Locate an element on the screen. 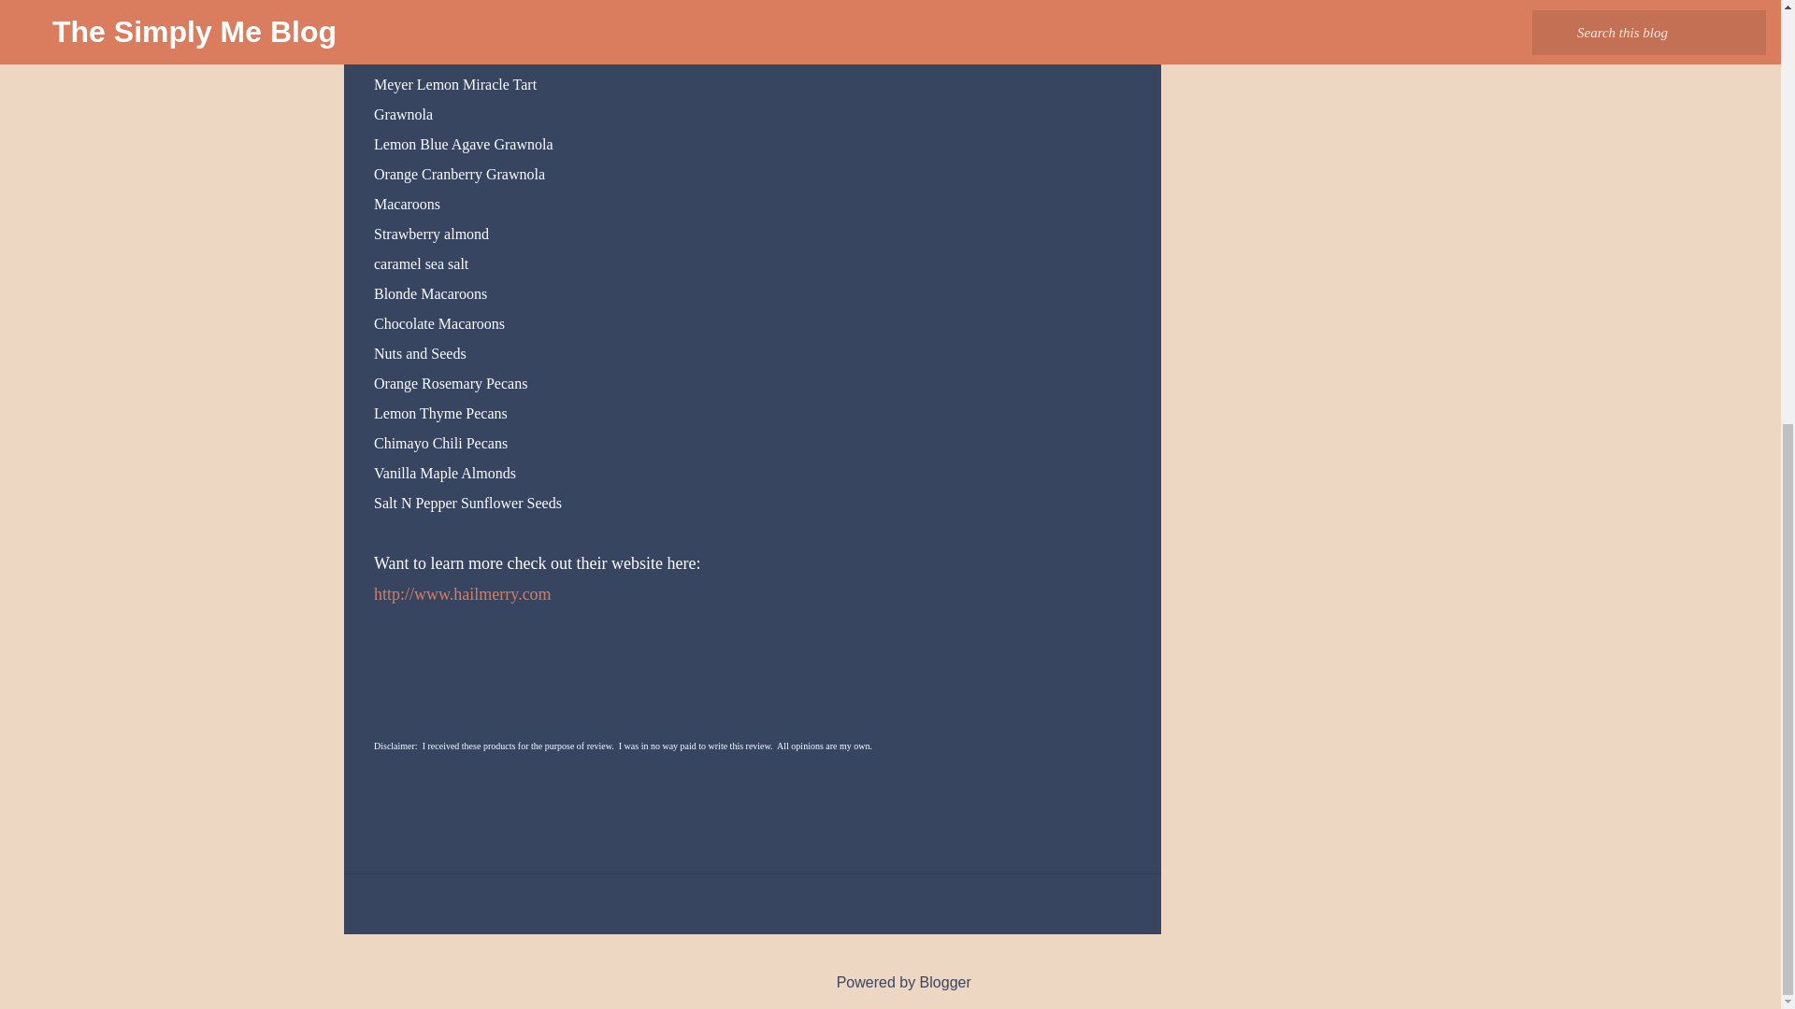 The width and height of the screenshot is (1795, 1009). Powered by Blogger is located at coordinates (890, 982).